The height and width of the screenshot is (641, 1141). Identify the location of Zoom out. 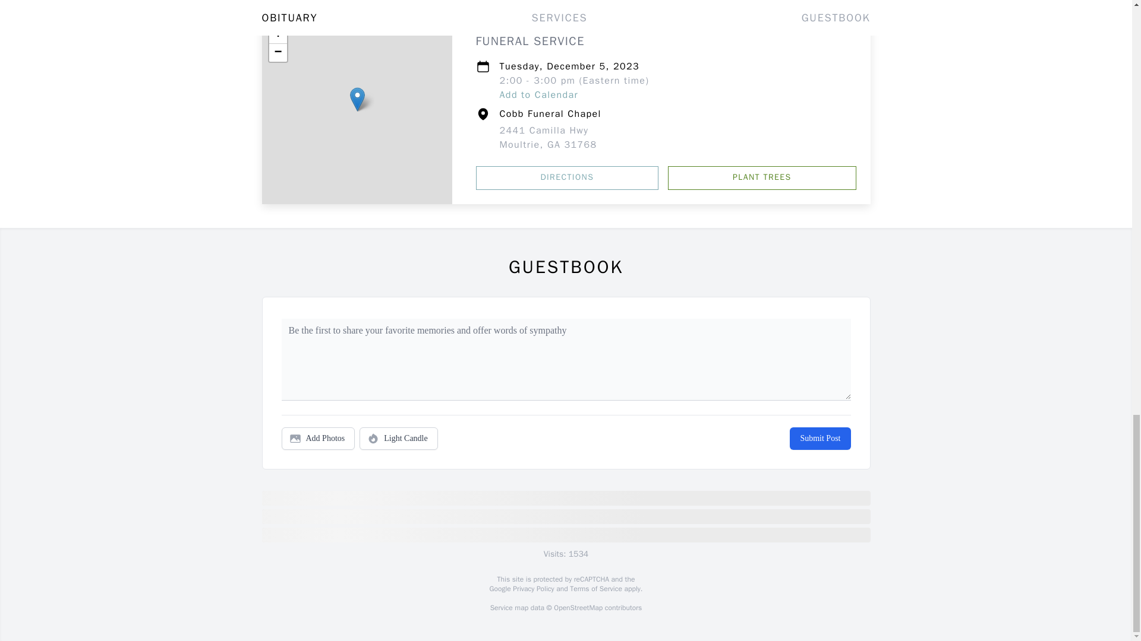
(277, 52).